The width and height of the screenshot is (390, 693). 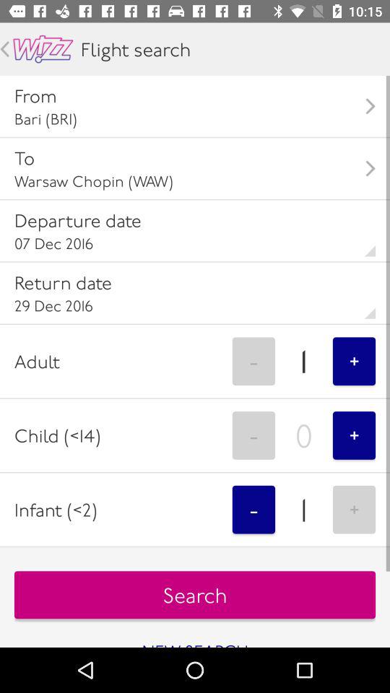 I want to click on choose icon to the right of child (<14) icon, so click(x=253, y=435).